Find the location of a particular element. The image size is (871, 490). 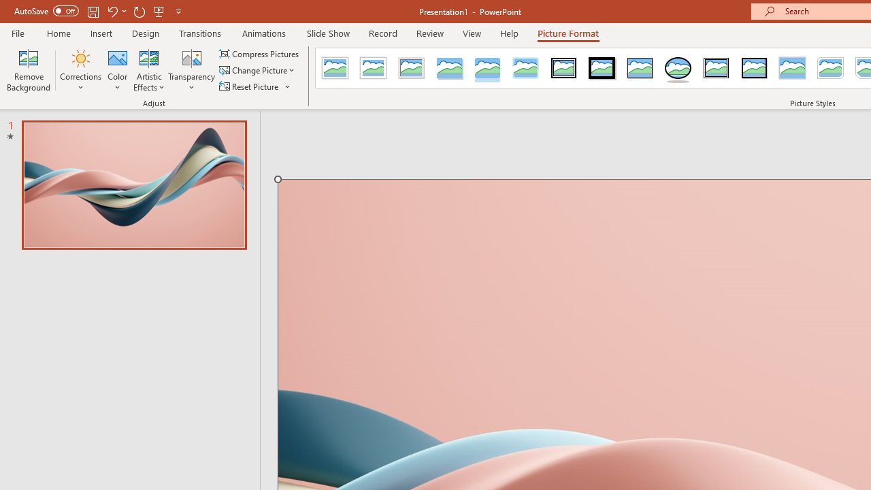

Help is located at coordinates (509, 33).